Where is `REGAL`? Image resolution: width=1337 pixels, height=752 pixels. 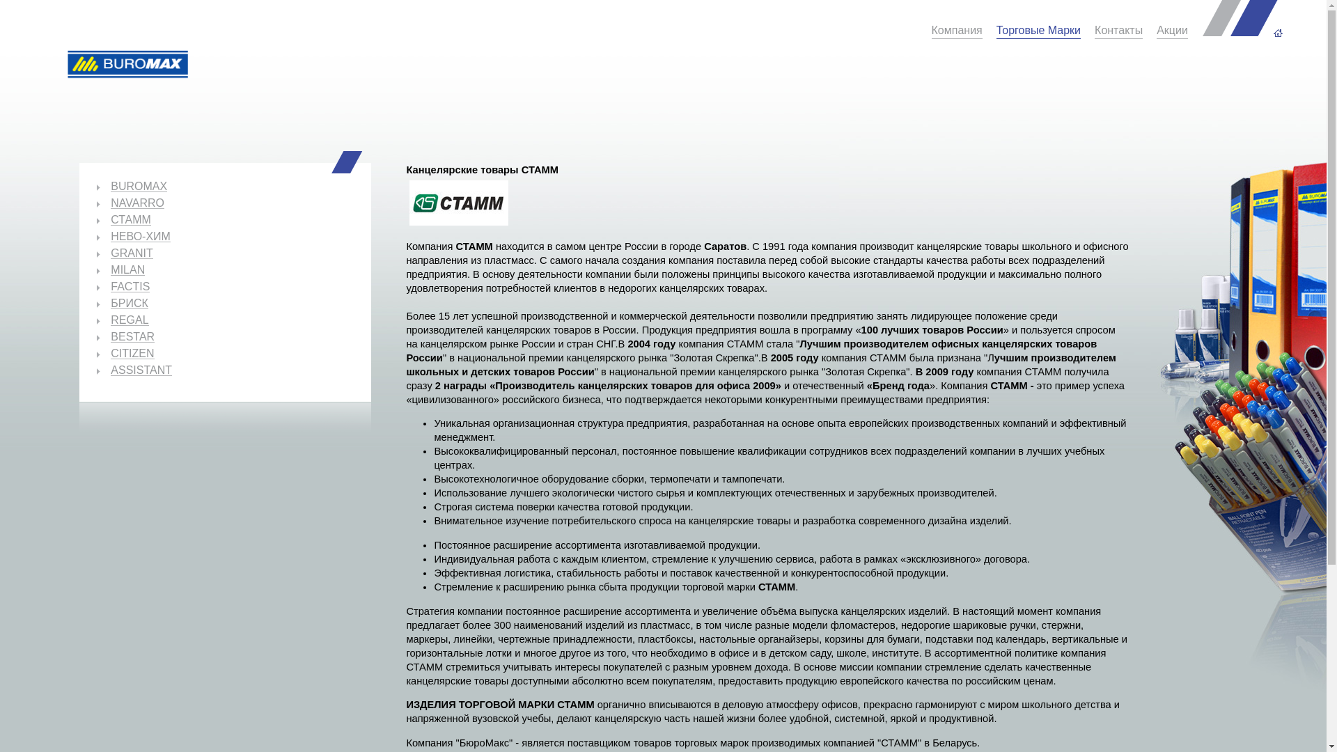 REGAL is located at coordinates (130, 320).